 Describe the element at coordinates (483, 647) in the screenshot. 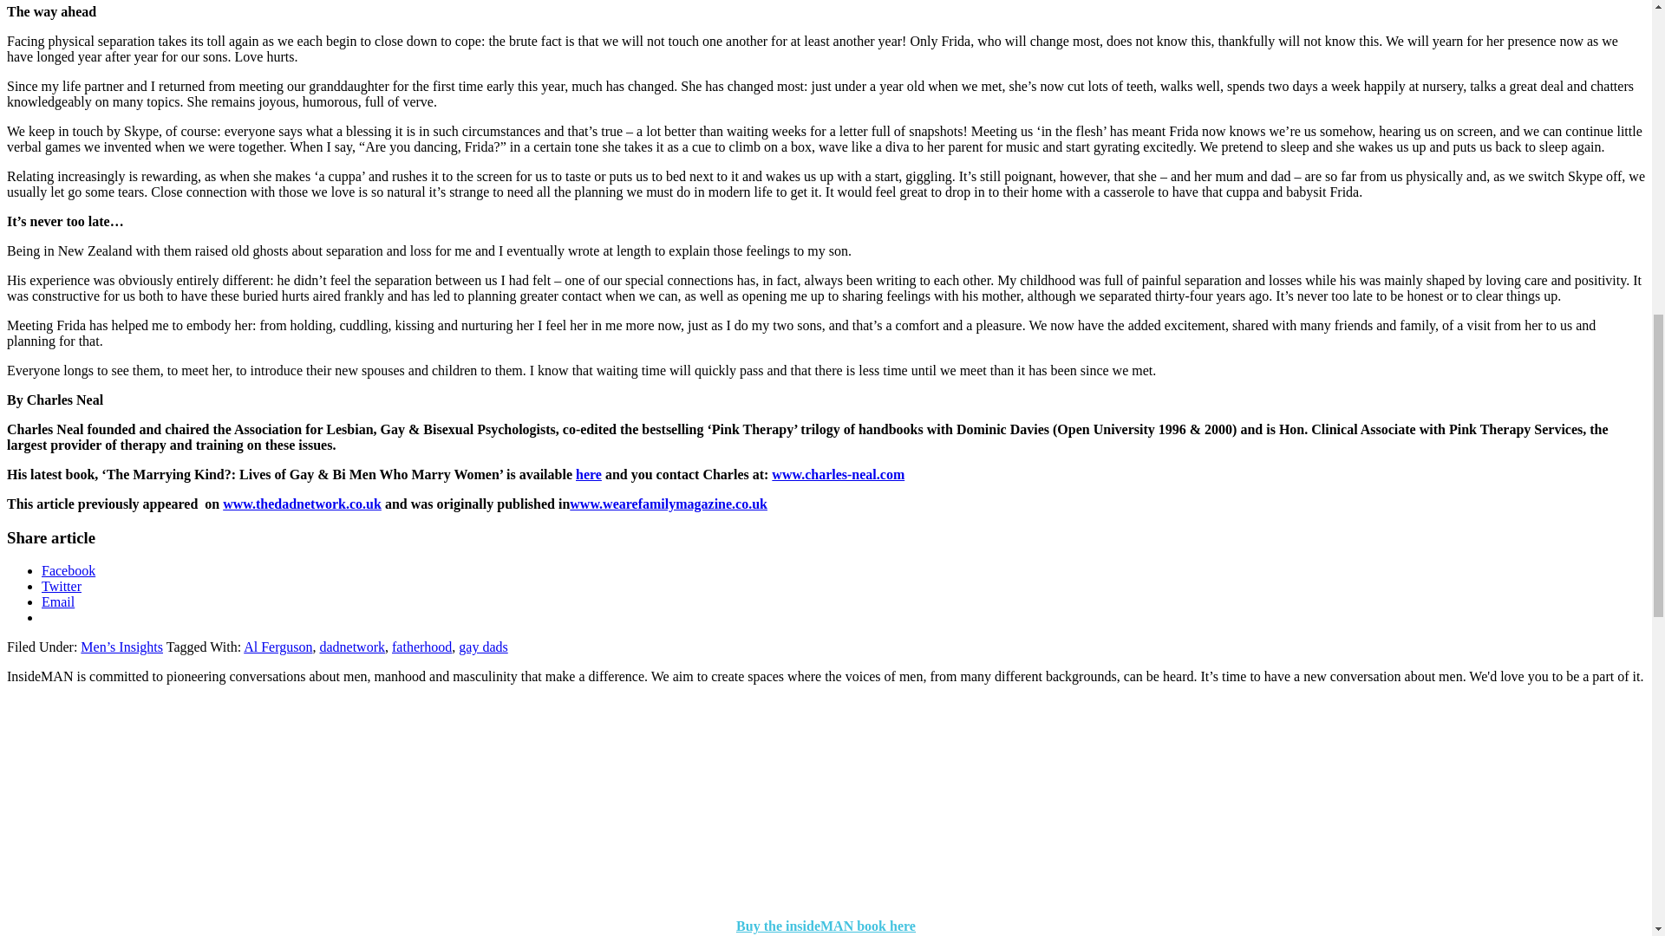

I see `gay dads` at that location.